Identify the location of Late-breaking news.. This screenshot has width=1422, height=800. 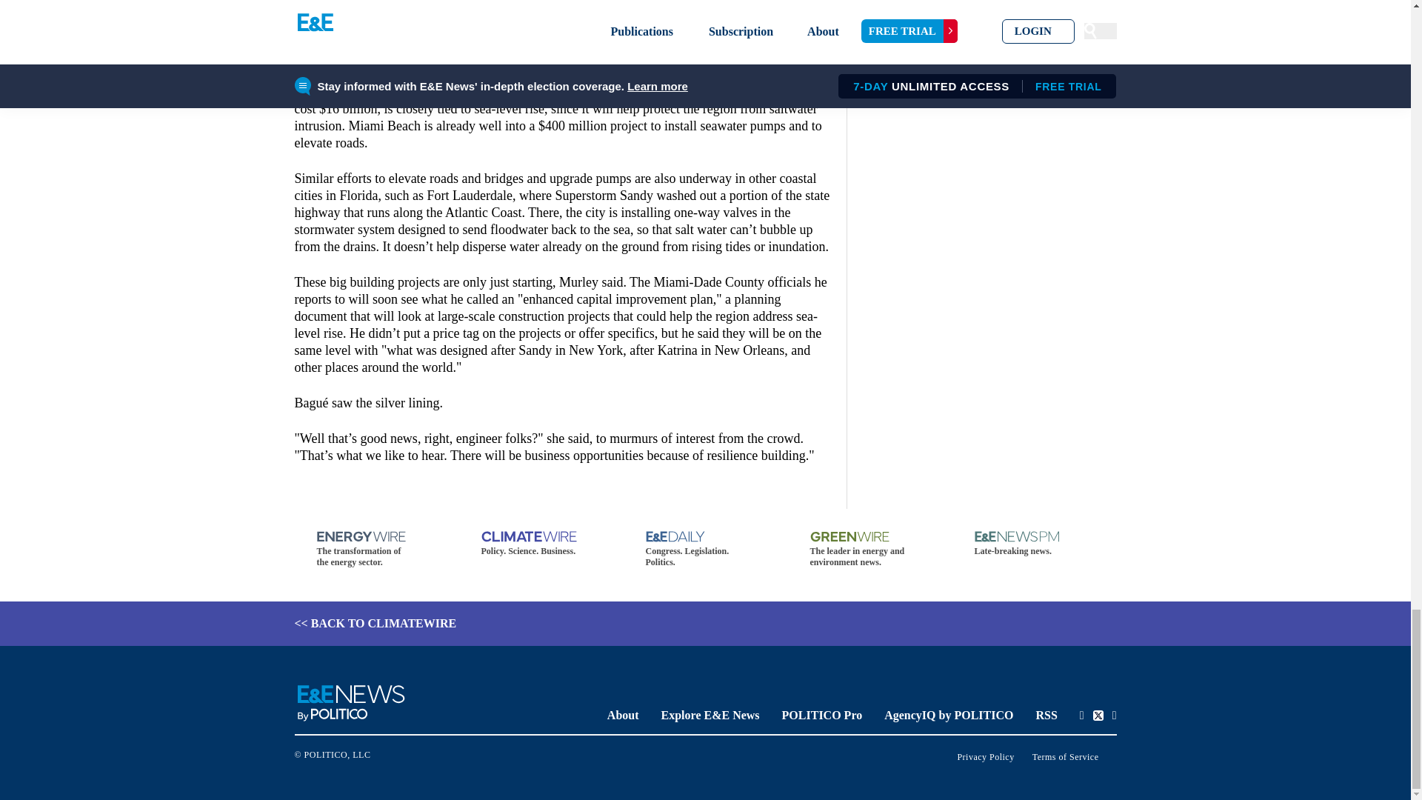
(1034, 544).